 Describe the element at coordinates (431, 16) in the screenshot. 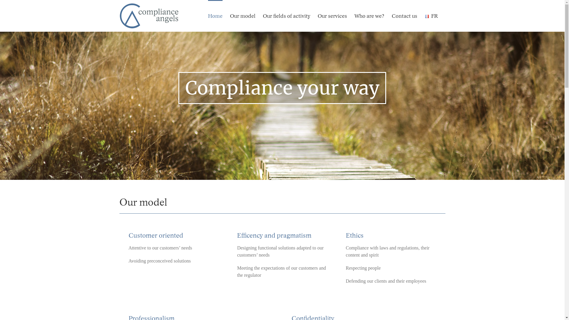

I see `FR` at that location.